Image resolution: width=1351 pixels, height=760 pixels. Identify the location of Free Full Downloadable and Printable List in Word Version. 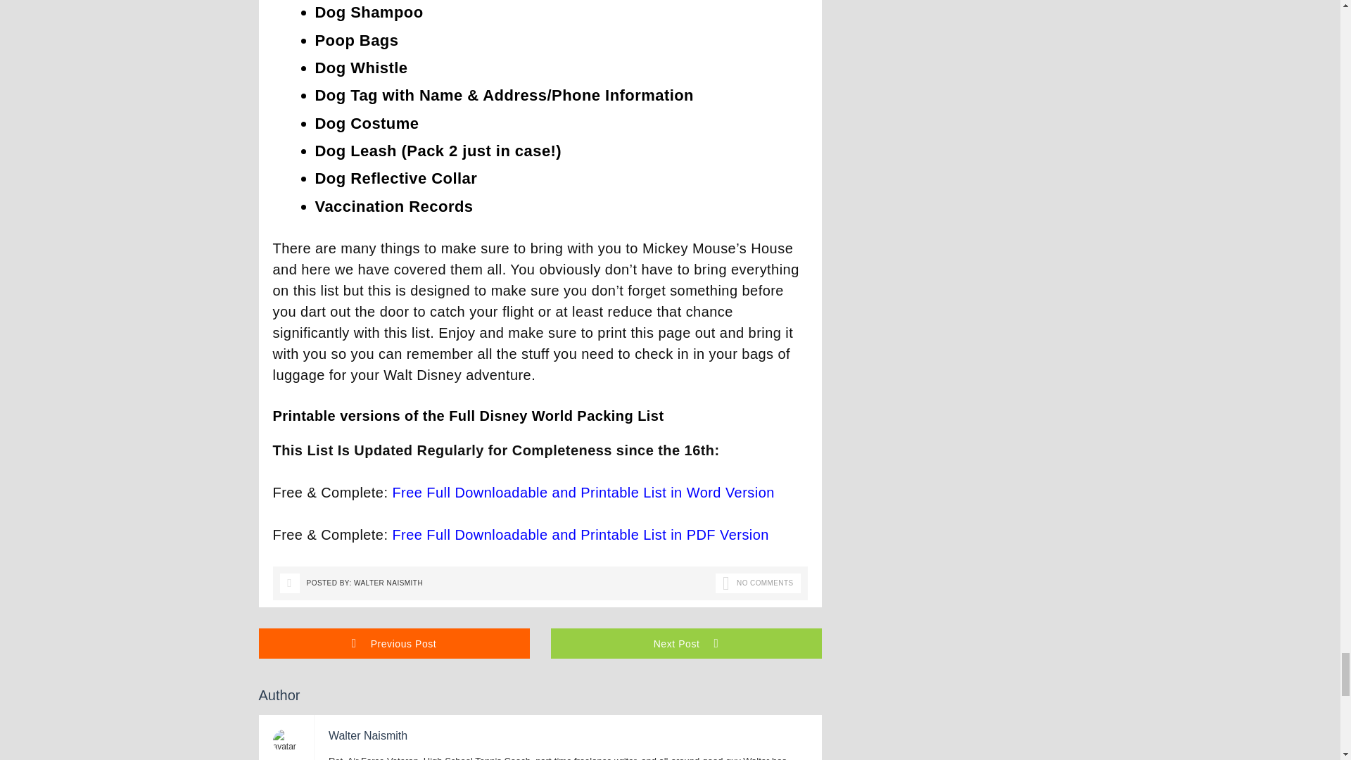
(583, 493).